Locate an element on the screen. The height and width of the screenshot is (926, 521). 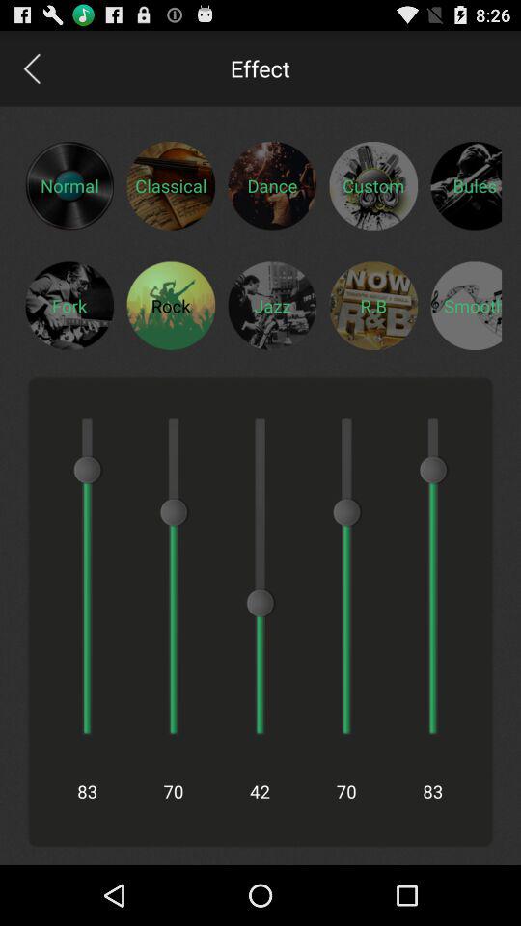
choice of a character is located at coordinates (171, 305).